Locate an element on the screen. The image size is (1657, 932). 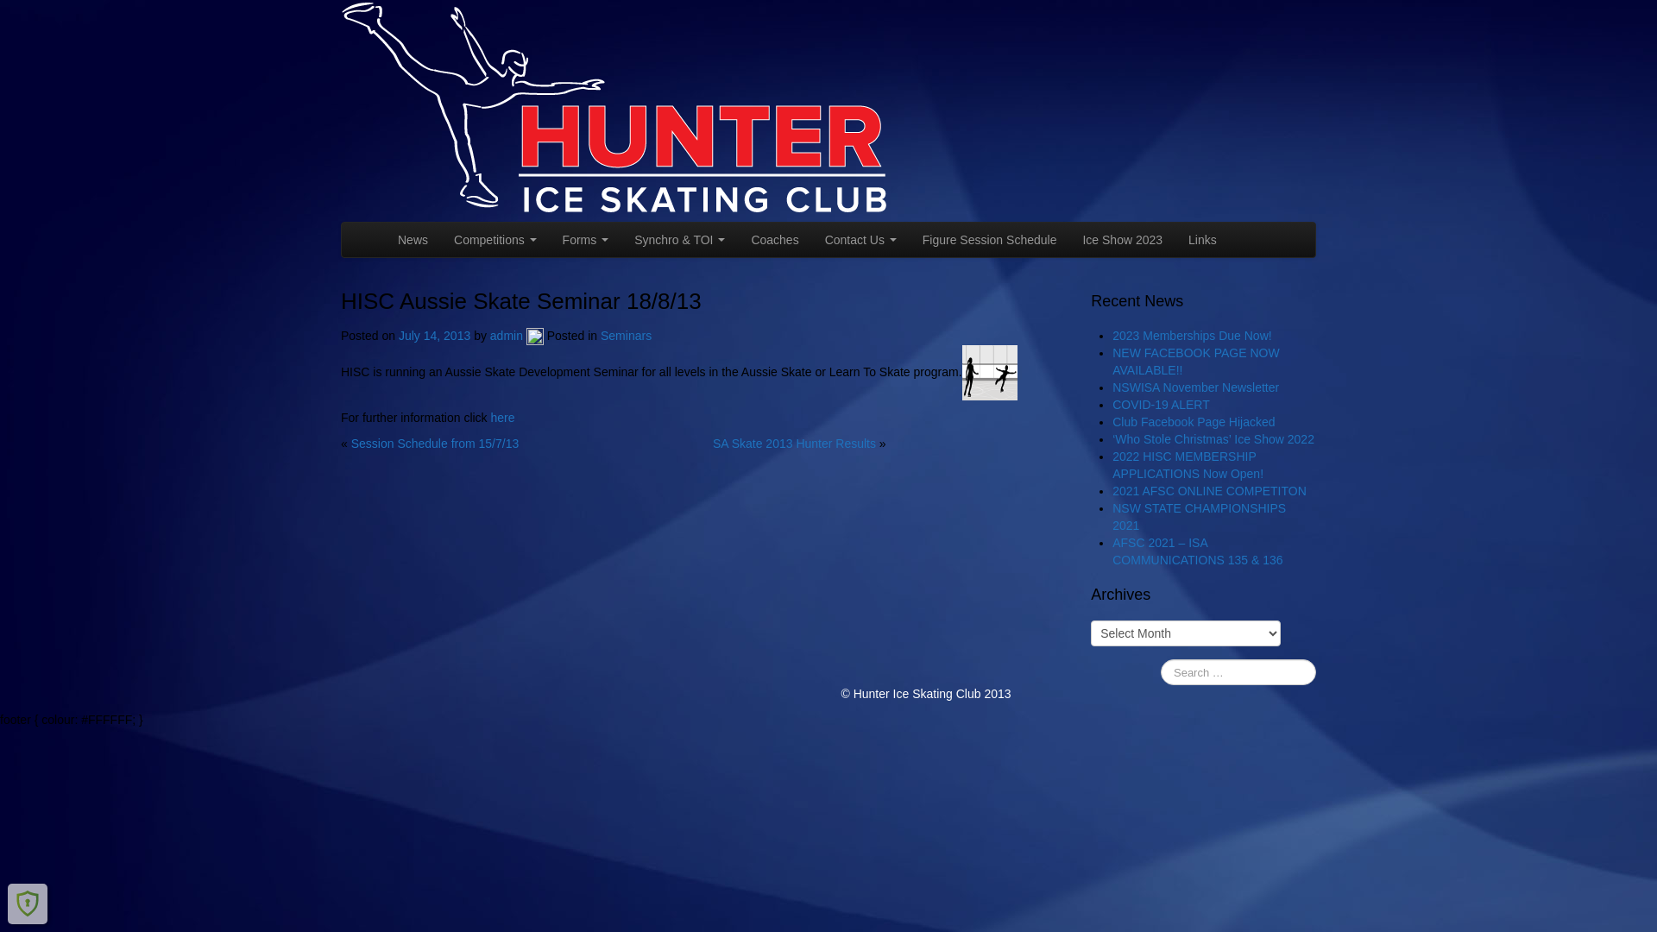
2022 HISC MEMBERSHIP APPLICATIONS Now Open! is located at coordinates (1188, 465).